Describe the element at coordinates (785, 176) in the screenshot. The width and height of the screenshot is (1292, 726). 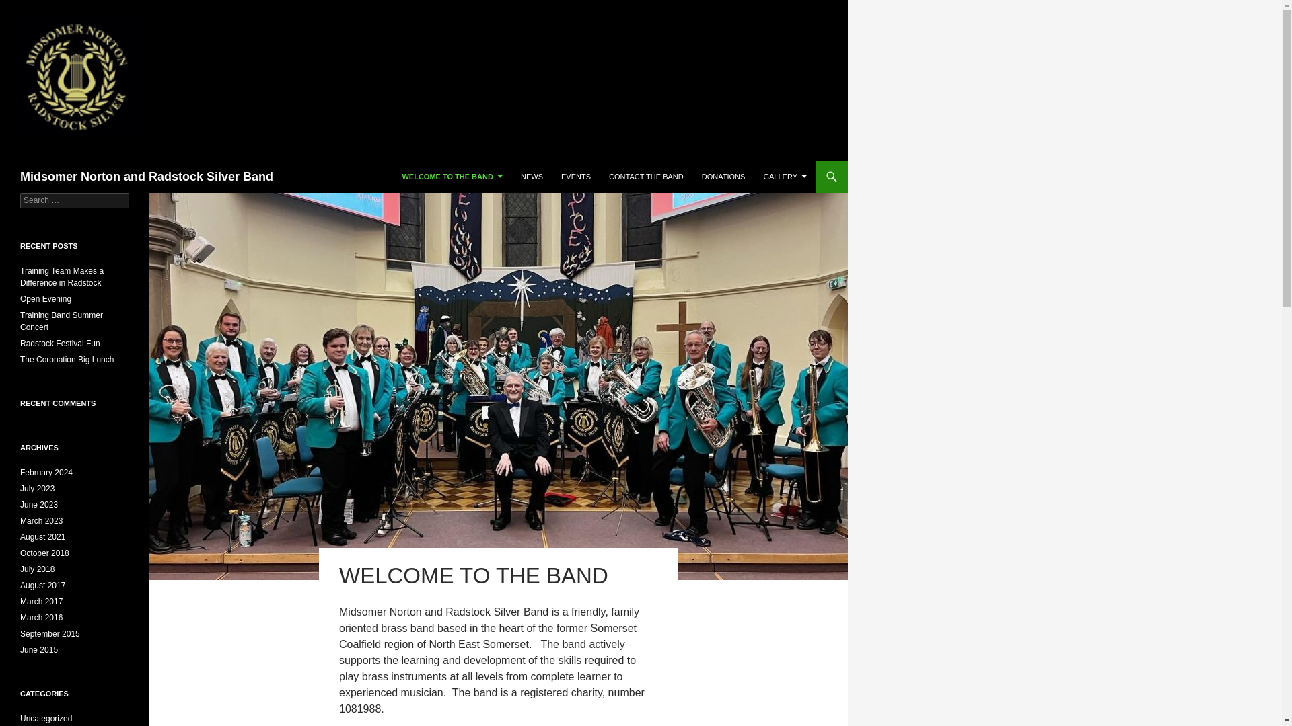
I see `GALLERY` at that location.